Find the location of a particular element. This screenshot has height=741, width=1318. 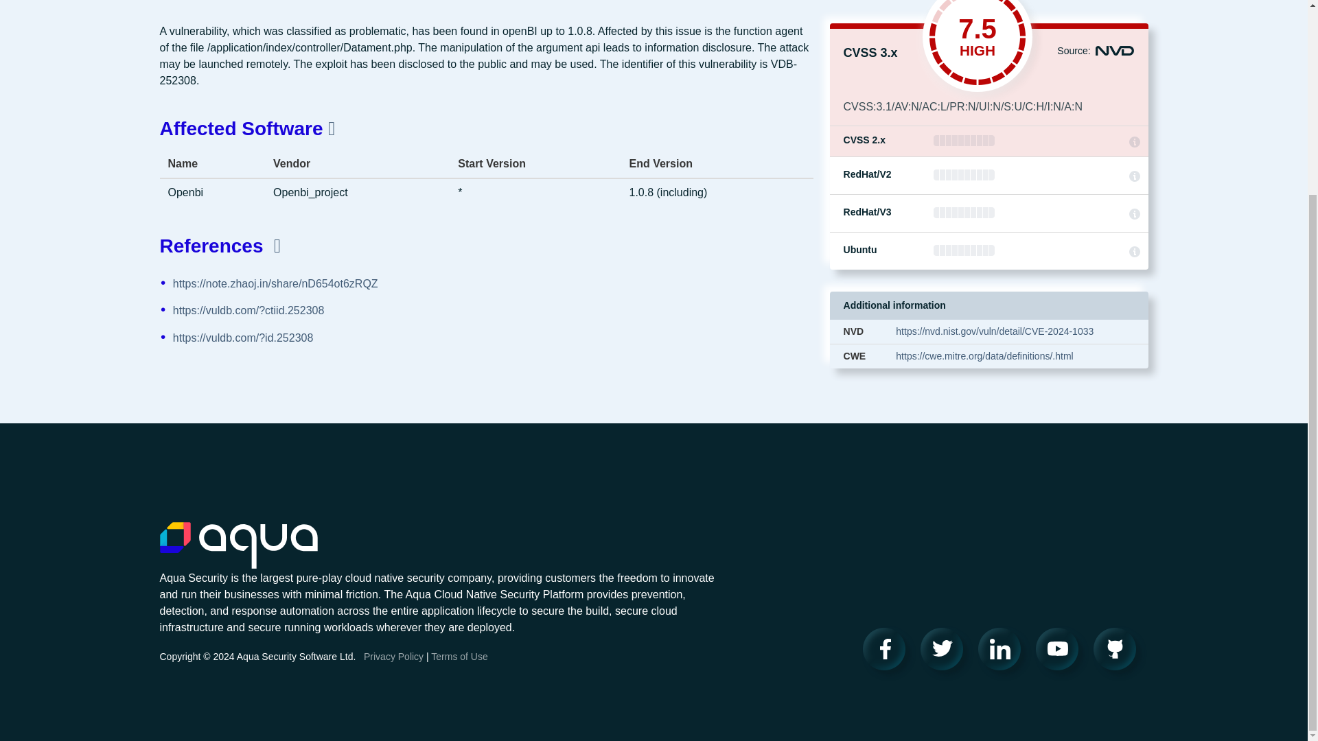

Aqua Container Security is located at coordinates (238, 548).